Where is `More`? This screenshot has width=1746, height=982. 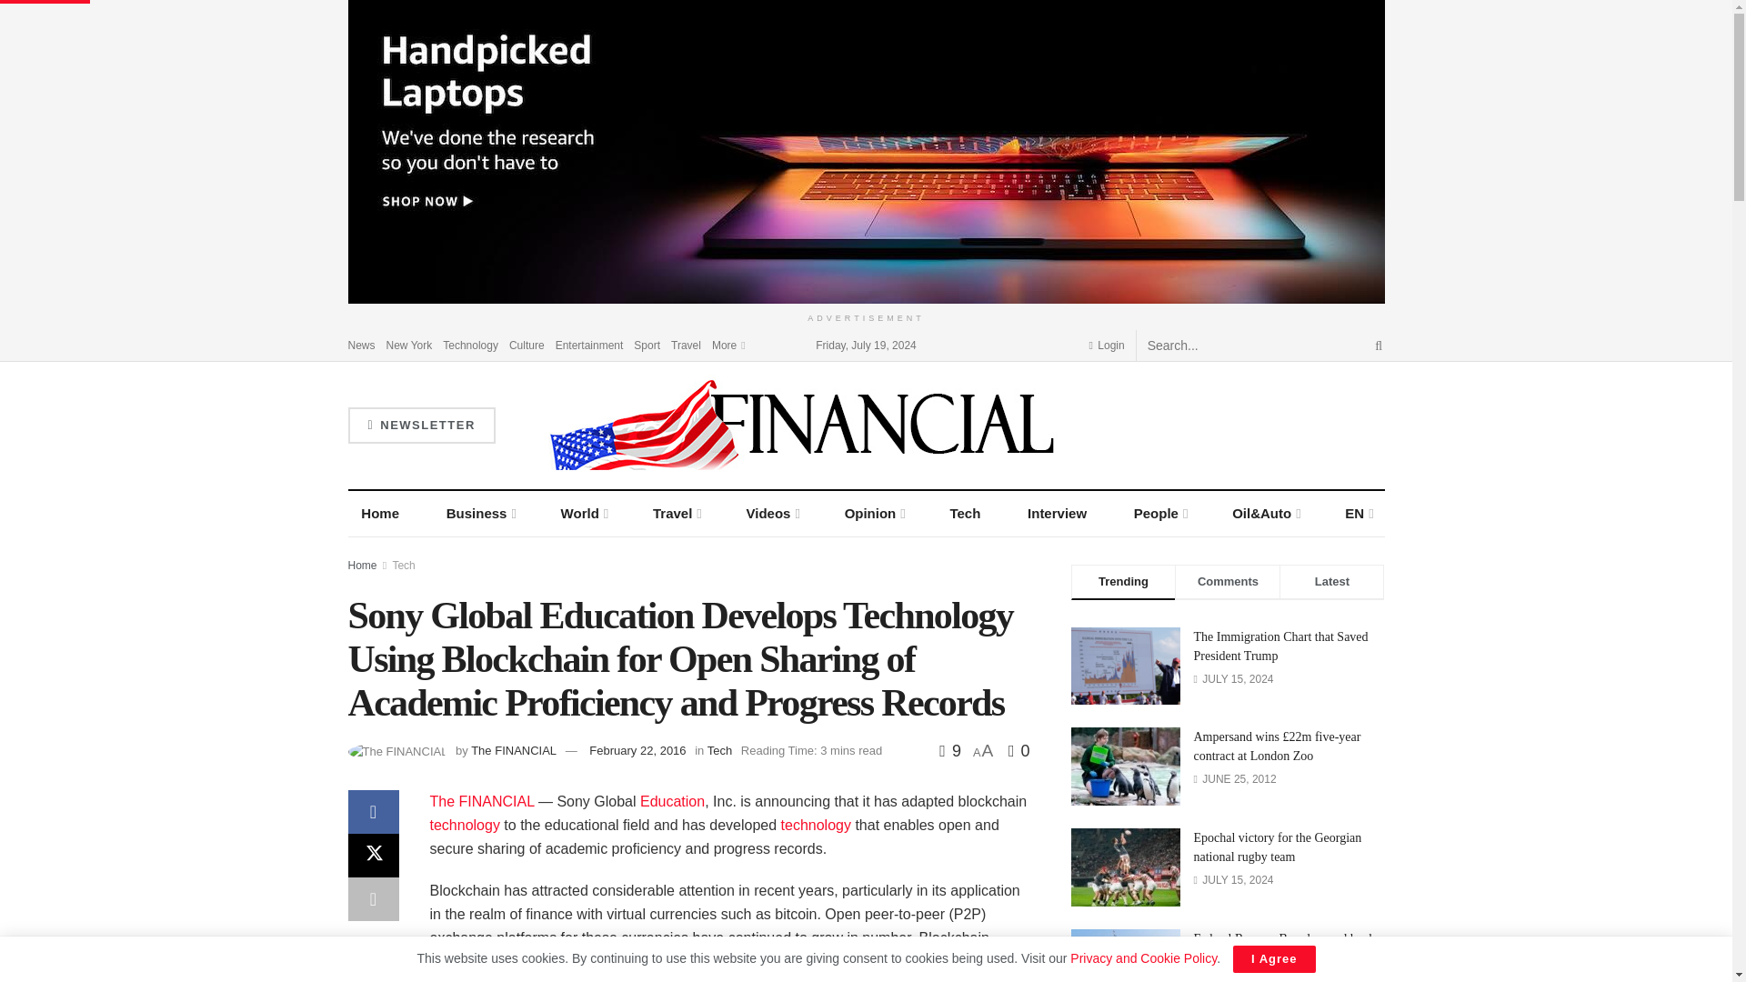 More is located at coordinates (727, 344).